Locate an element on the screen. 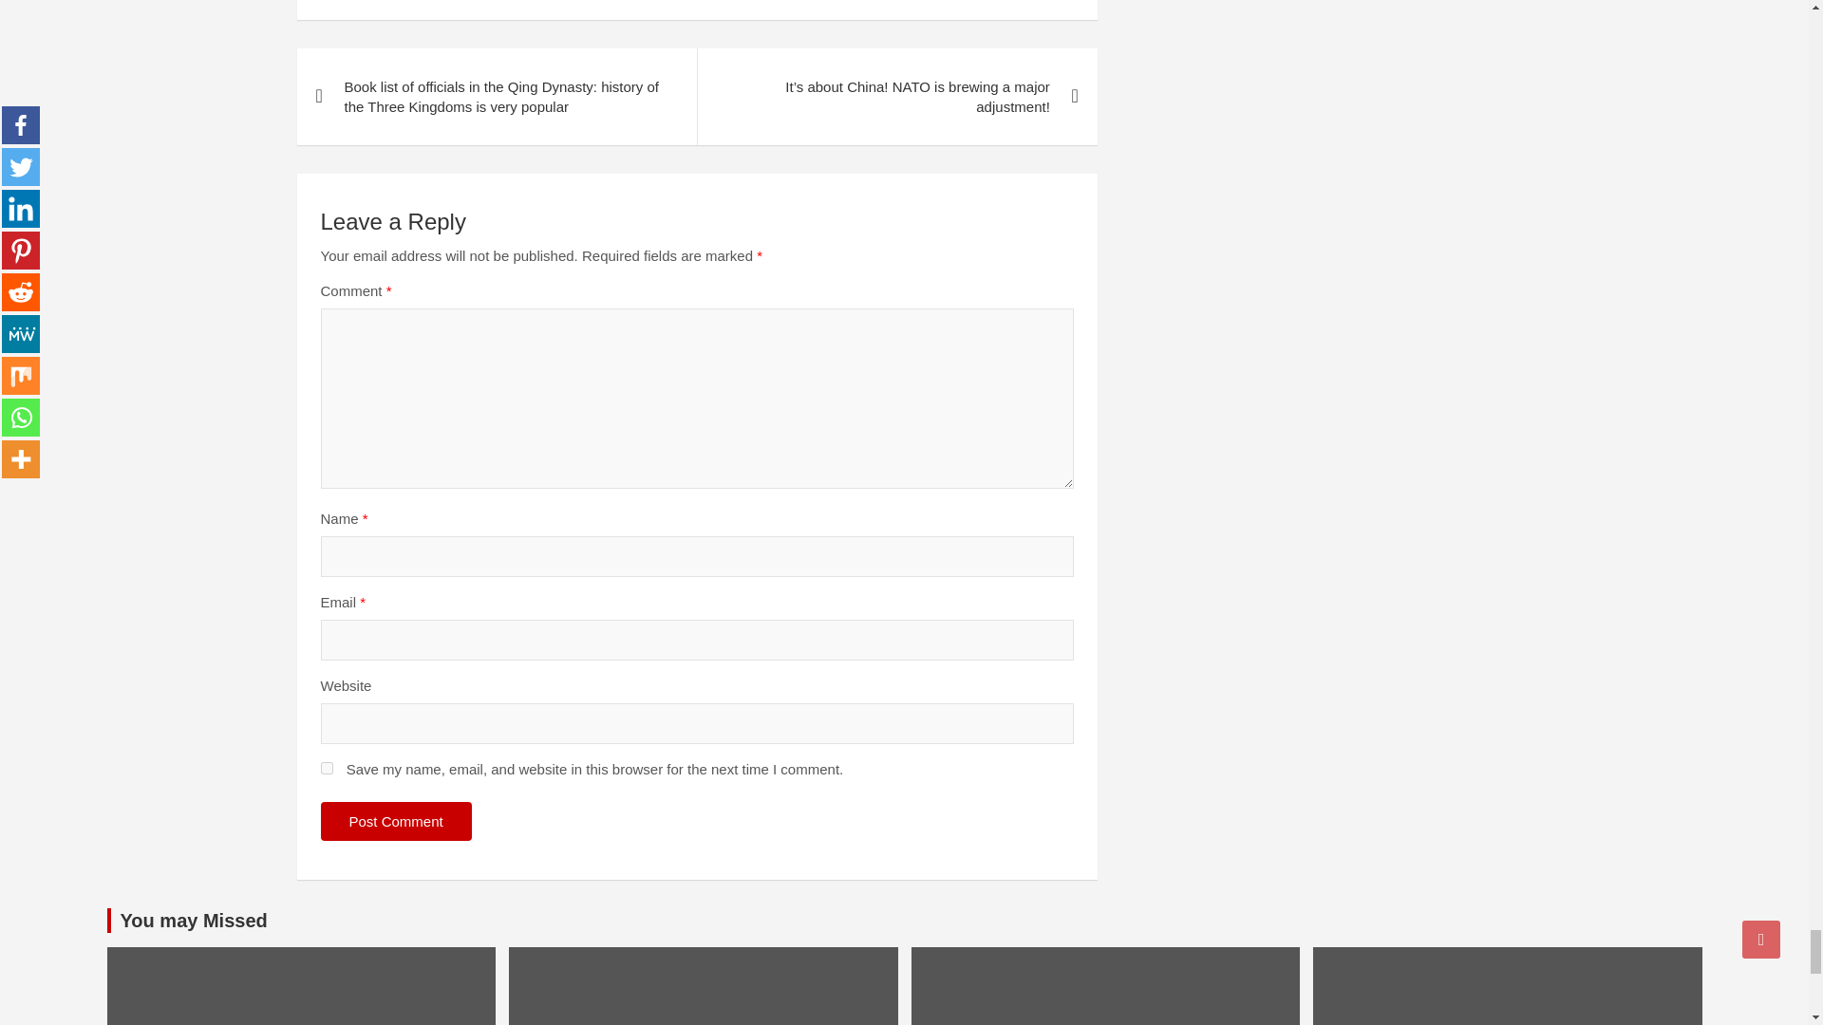  yes is located at coordinates (327, 769).